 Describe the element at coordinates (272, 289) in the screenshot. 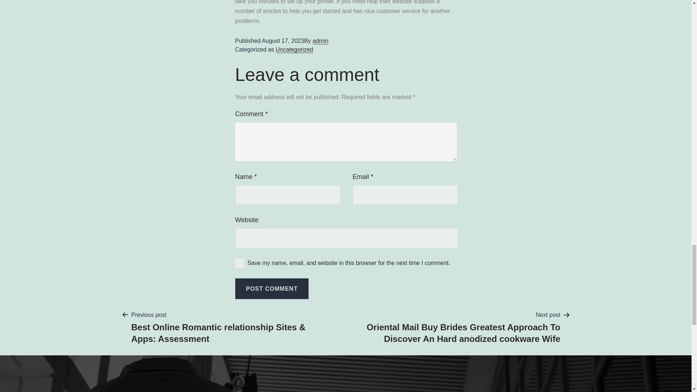

I see `Post Comment` at that location.